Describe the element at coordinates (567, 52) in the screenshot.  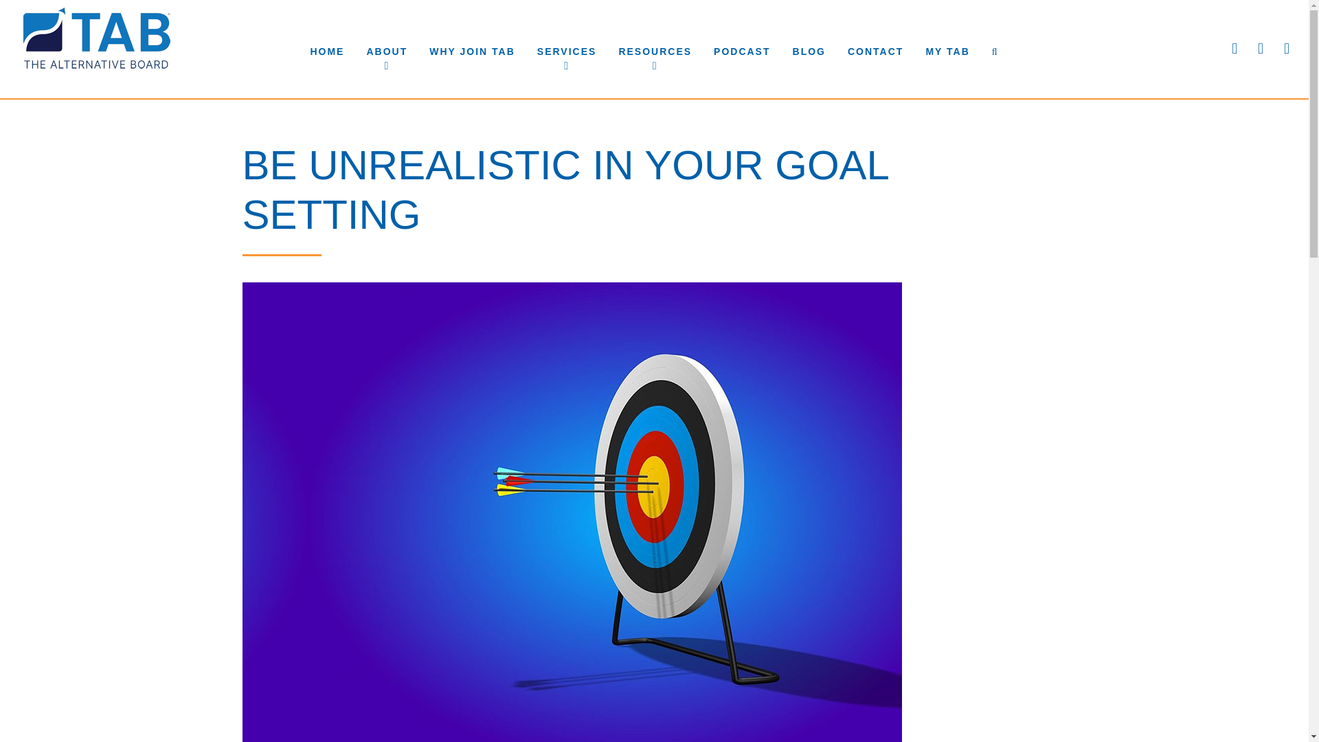
I see `SERVICES` at that location.